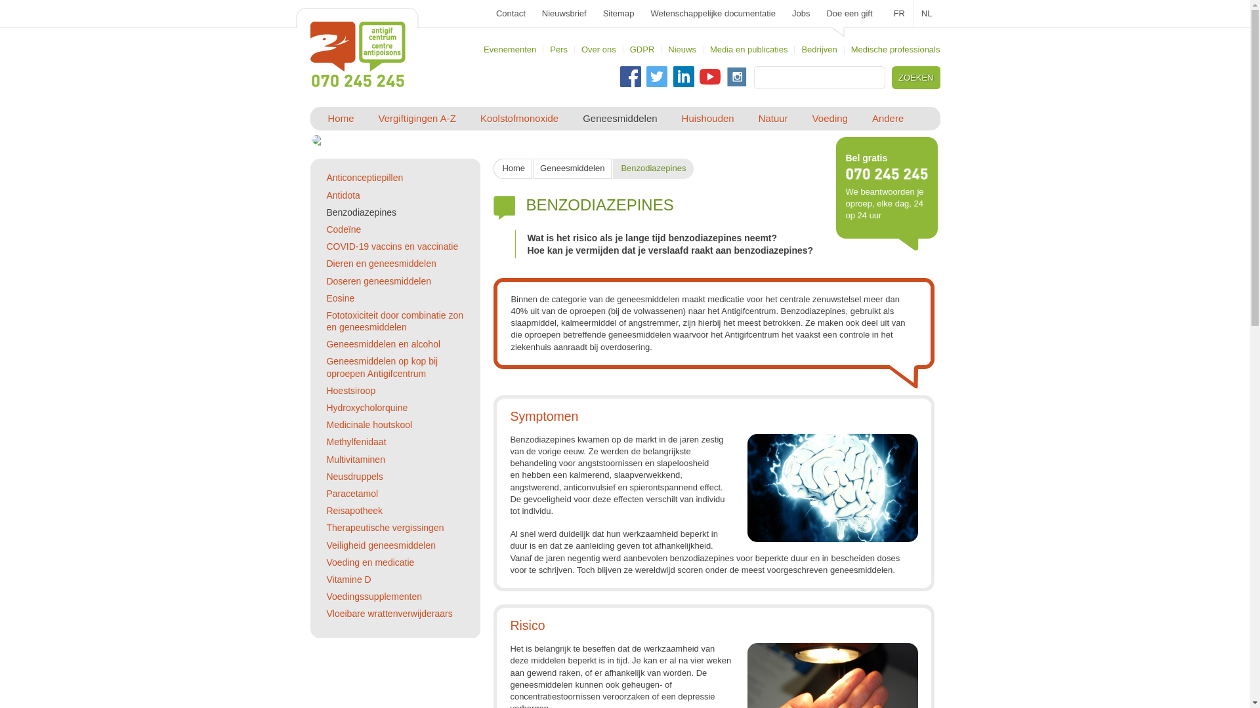  What do you see at coordinates (598, 50) in the screenshot?
I see `Over ons` at bounding box center [598, 50].